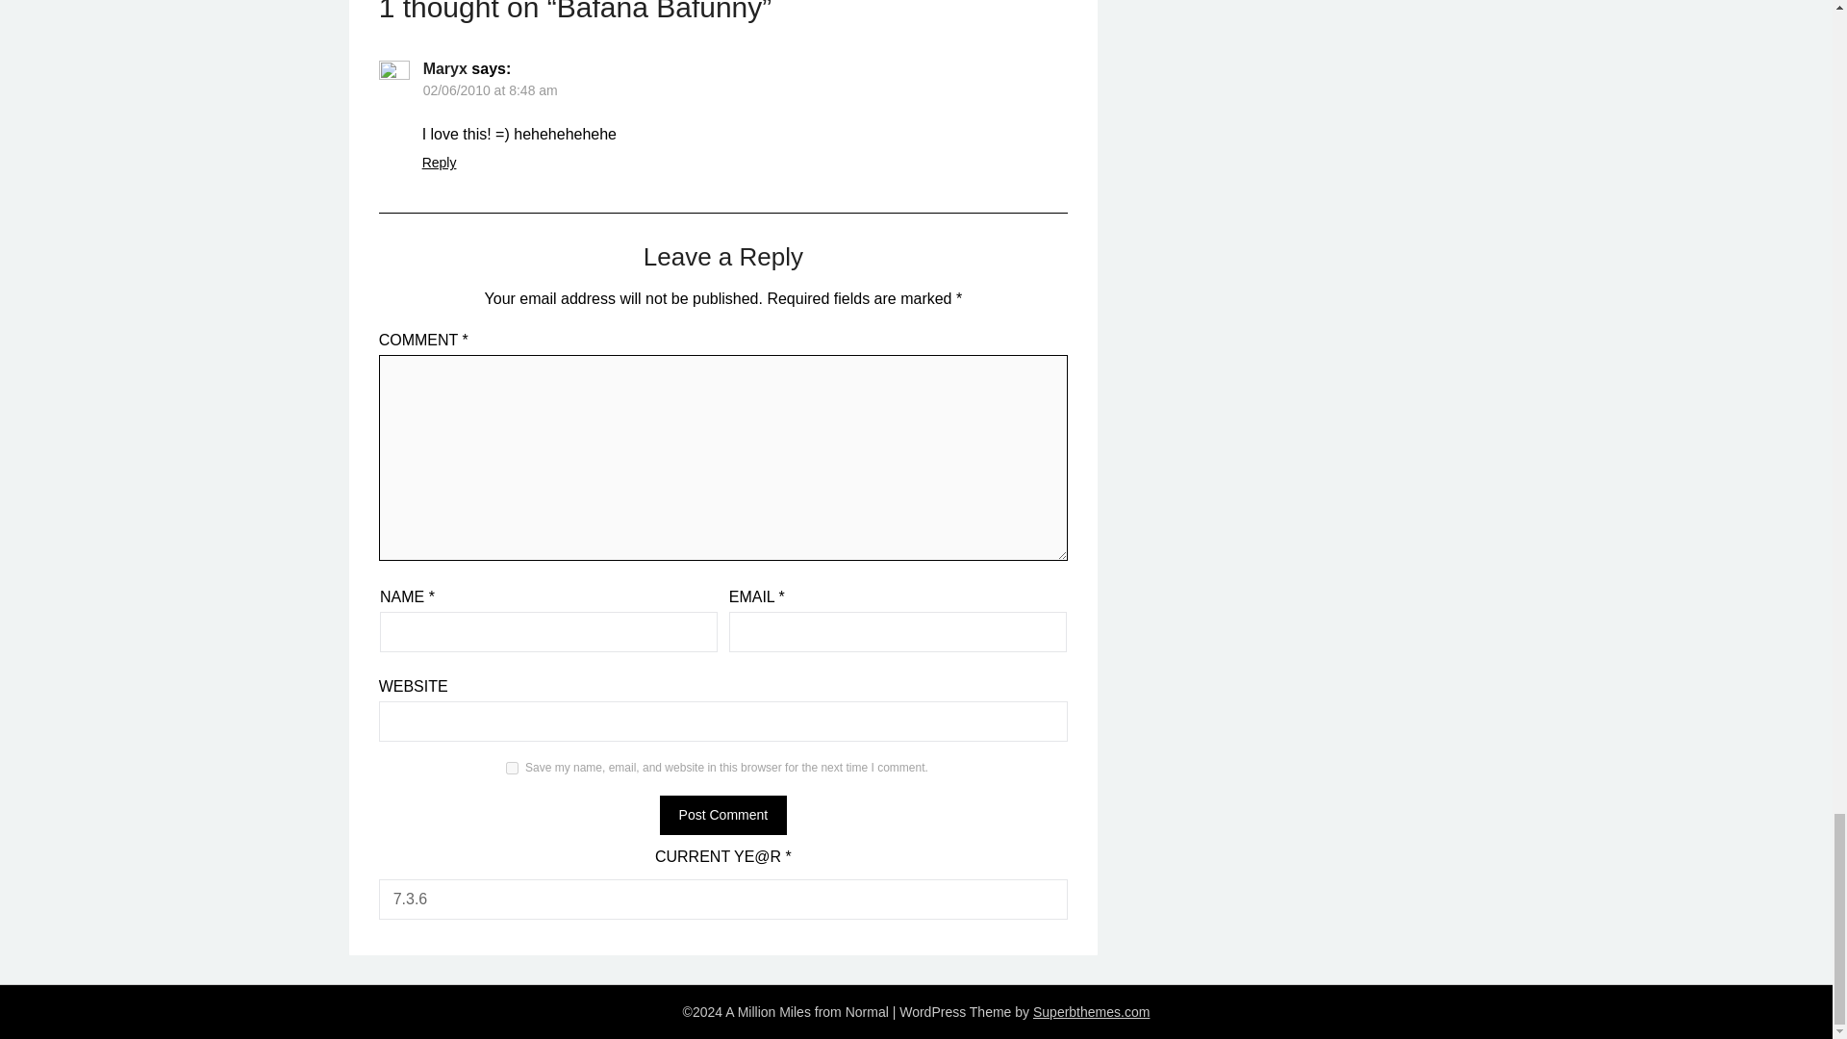 The height and width of the screenshot is (1039, 1847). I want to click on Superbthemes.com, so click(1091, 1012).